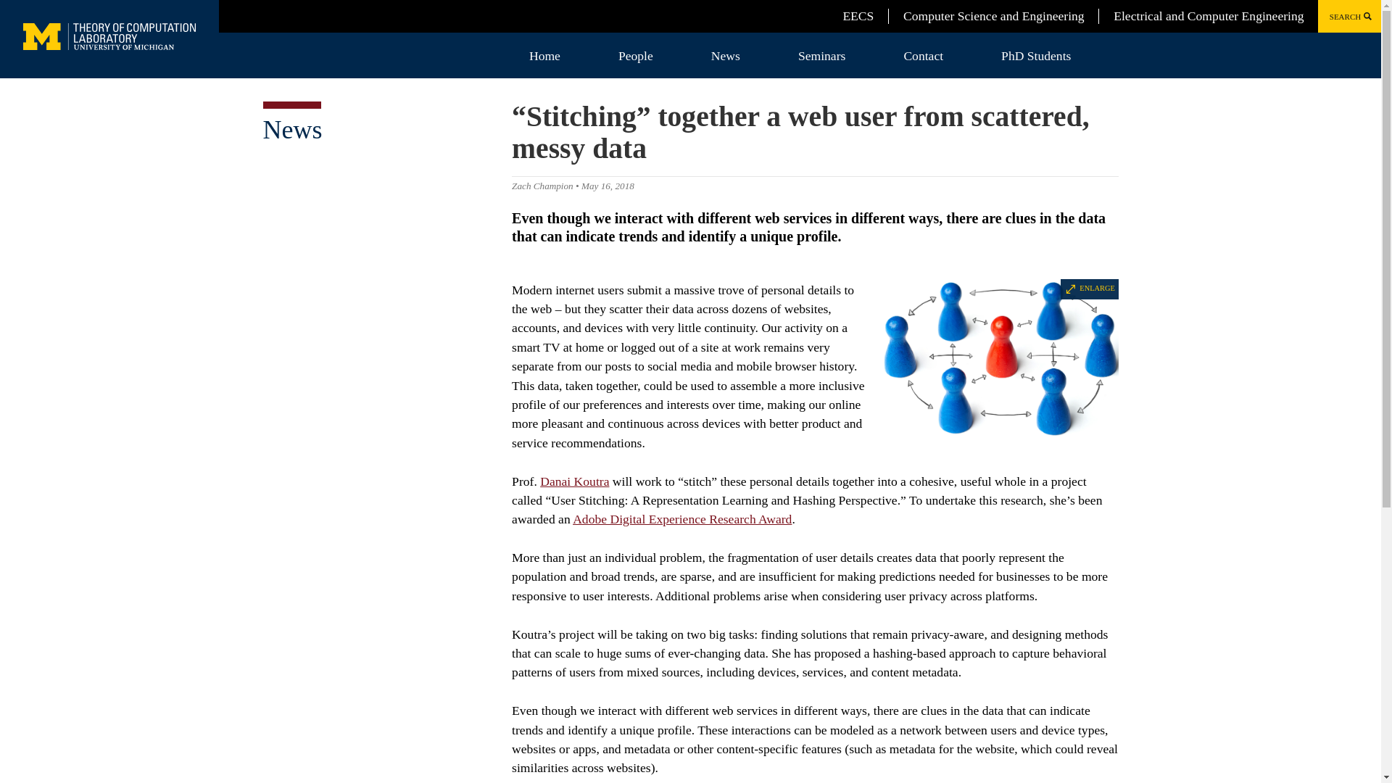 This screenshot has height=783, width=1392. Describe the element at coordinates (681, 519) in the screenshot. I see `Adobe Digital Experience Research Award` at that location.